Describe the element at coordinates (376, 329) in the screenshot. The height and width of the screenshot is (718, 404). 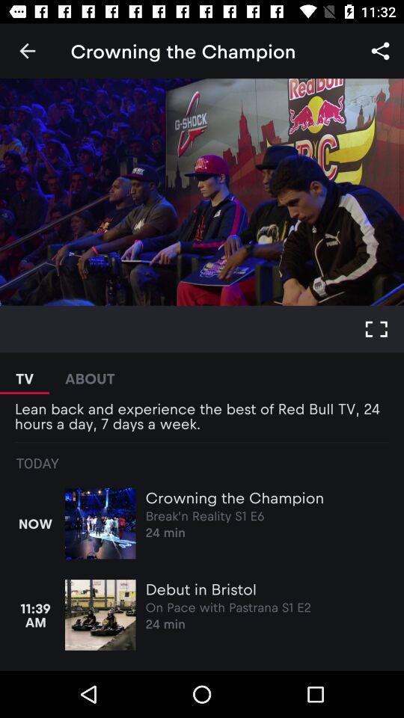
I see `select the button which is below the share button` at that location.